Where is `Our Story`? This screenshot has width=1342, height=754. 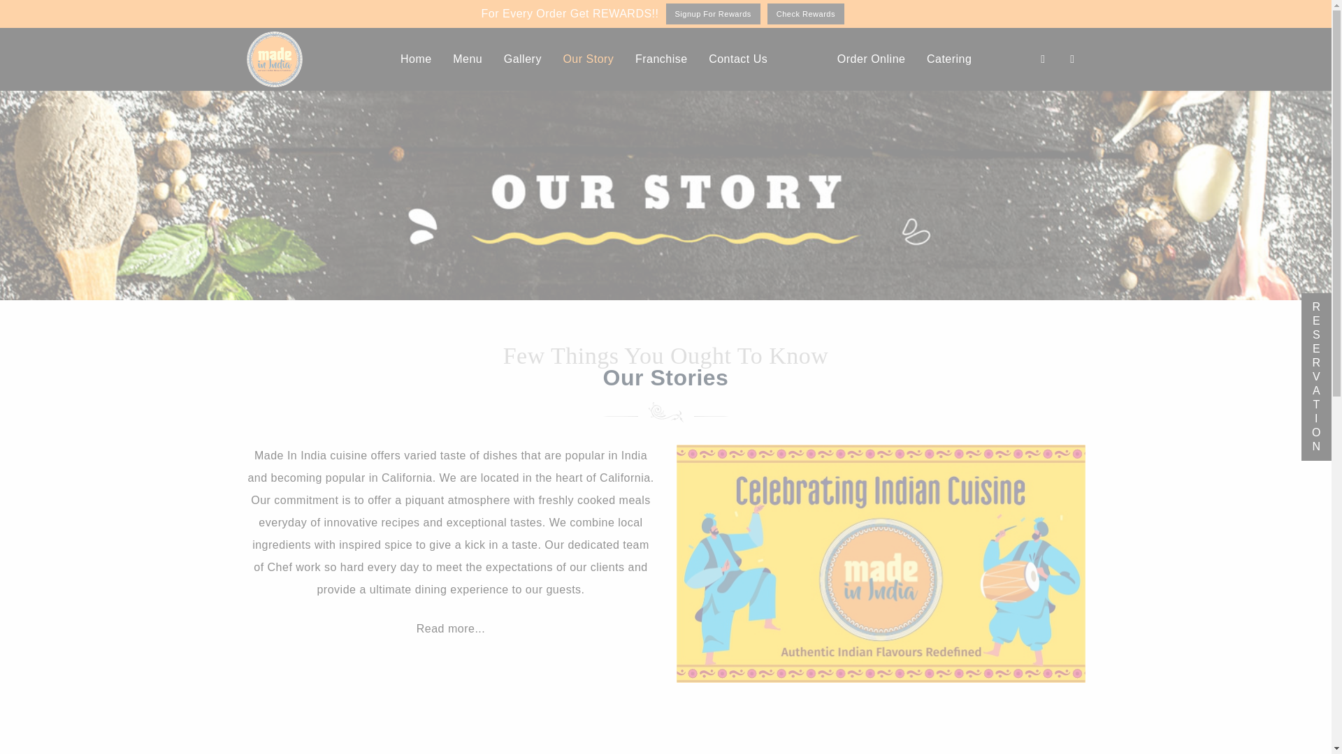 Our Story is located at coordinates (587, 59).